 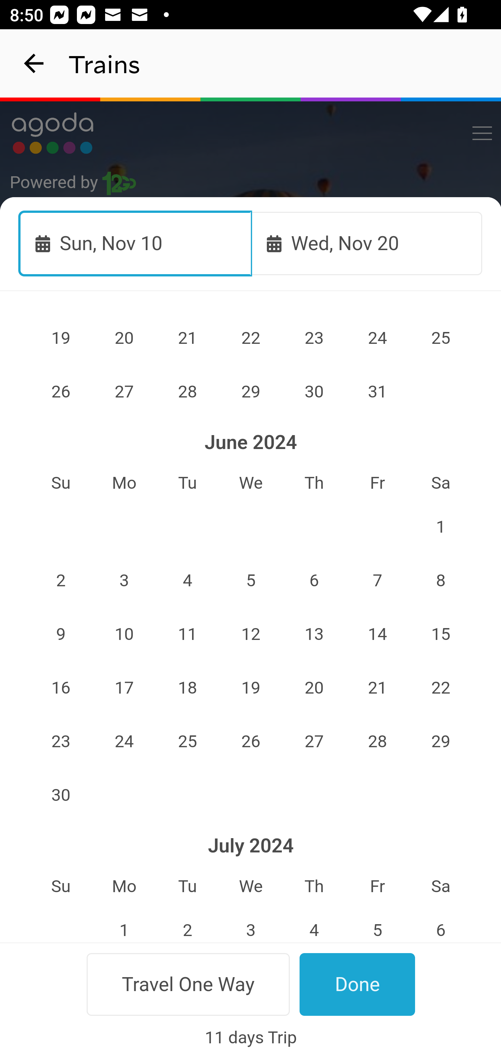 I want to click on Done, so click(x=358, y=984).